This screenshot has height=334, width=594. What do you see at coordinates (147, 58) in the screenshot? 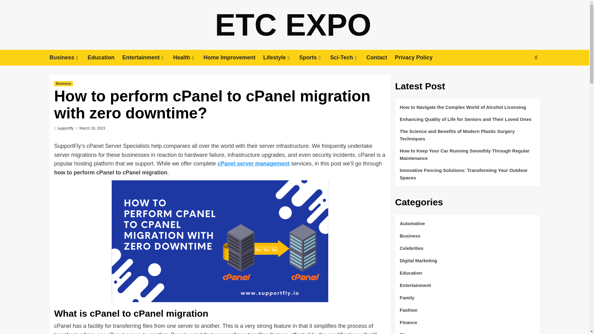
I see `Entertainment` at bounding box center [147, 58].